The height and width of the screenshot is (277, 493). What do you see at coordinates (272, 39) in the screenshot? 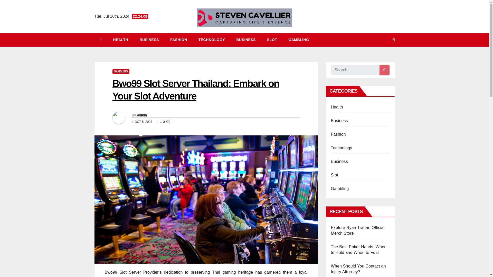
I see `SLOT` at bounding box center [272, 39].